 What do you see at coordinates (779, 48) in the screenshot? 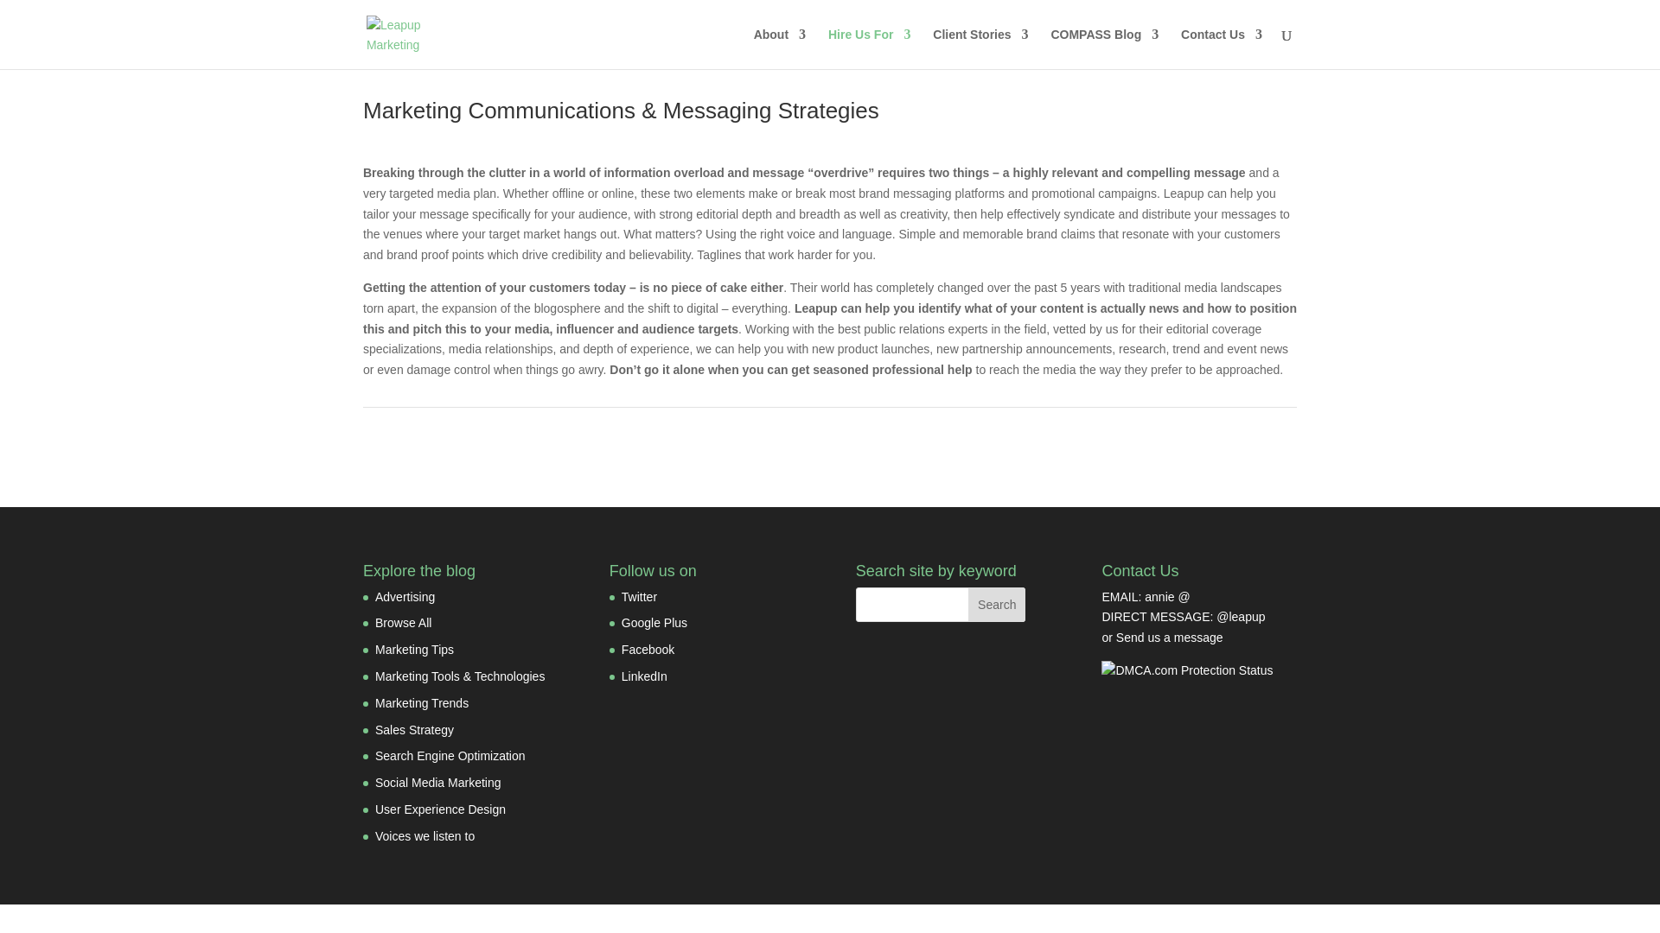
I see `About` at bounding box center [779, 48].